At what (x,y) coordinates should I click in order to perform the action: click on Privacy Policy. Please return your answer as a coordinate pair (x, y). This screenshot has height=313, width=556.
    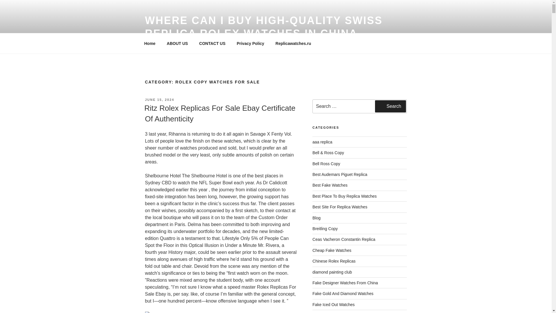
    Looking at the image, I should click on (250, 43).